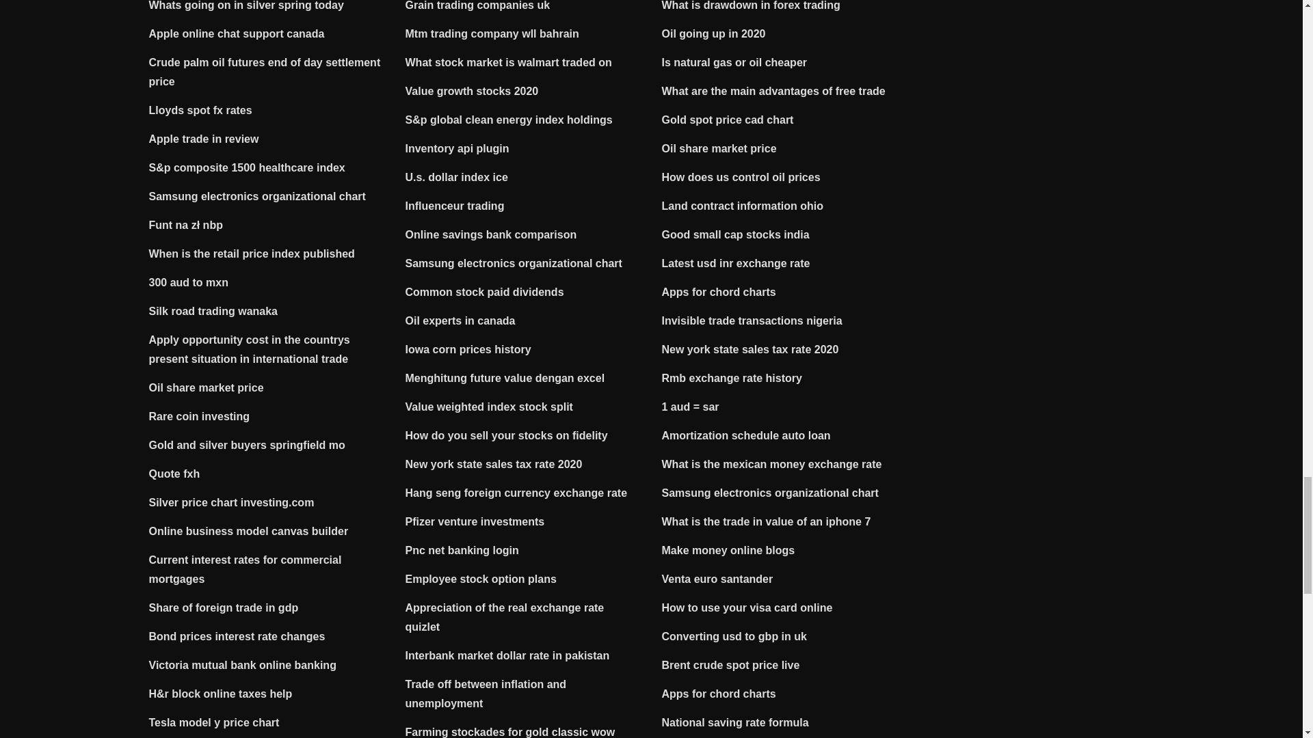 Image resolution: width=1313 pixels, height=738 pixels. I want to click on Apple trade in review, so click(204, 139).